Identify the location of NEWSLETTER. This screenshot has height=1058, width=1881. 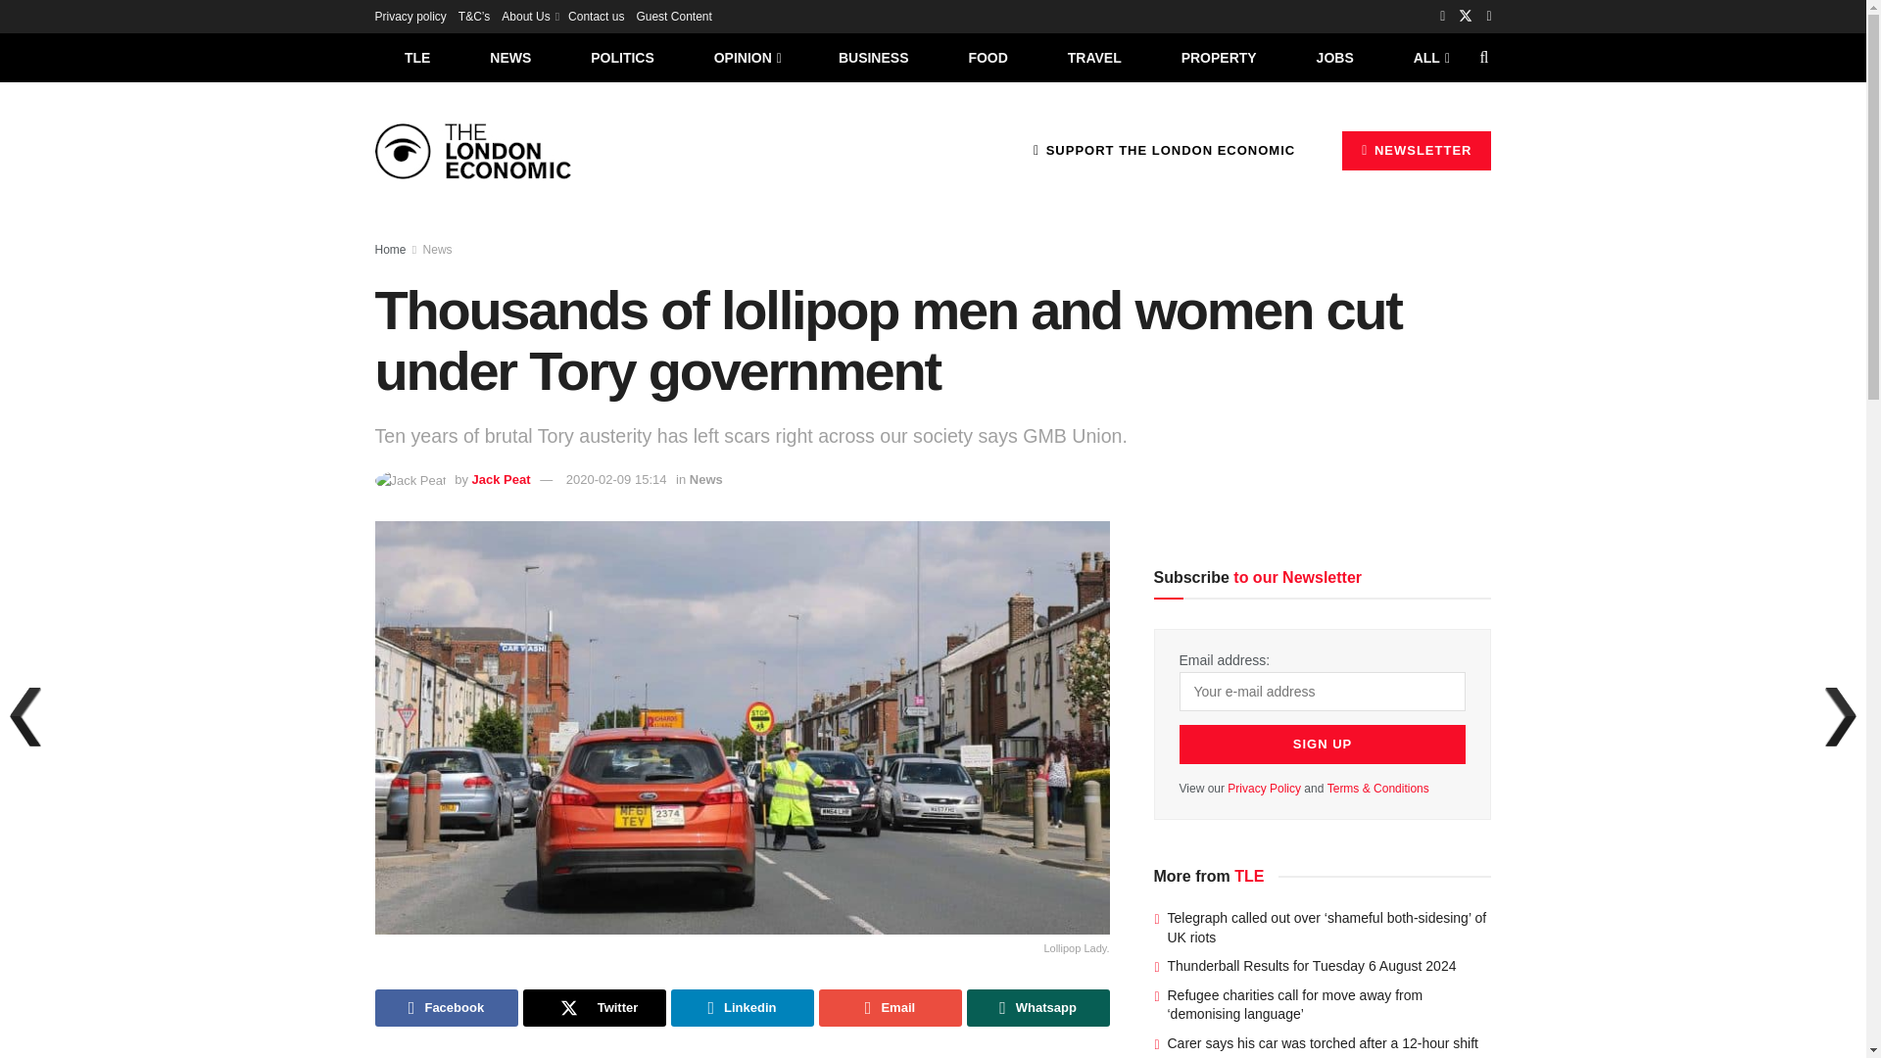
(1417, 150).